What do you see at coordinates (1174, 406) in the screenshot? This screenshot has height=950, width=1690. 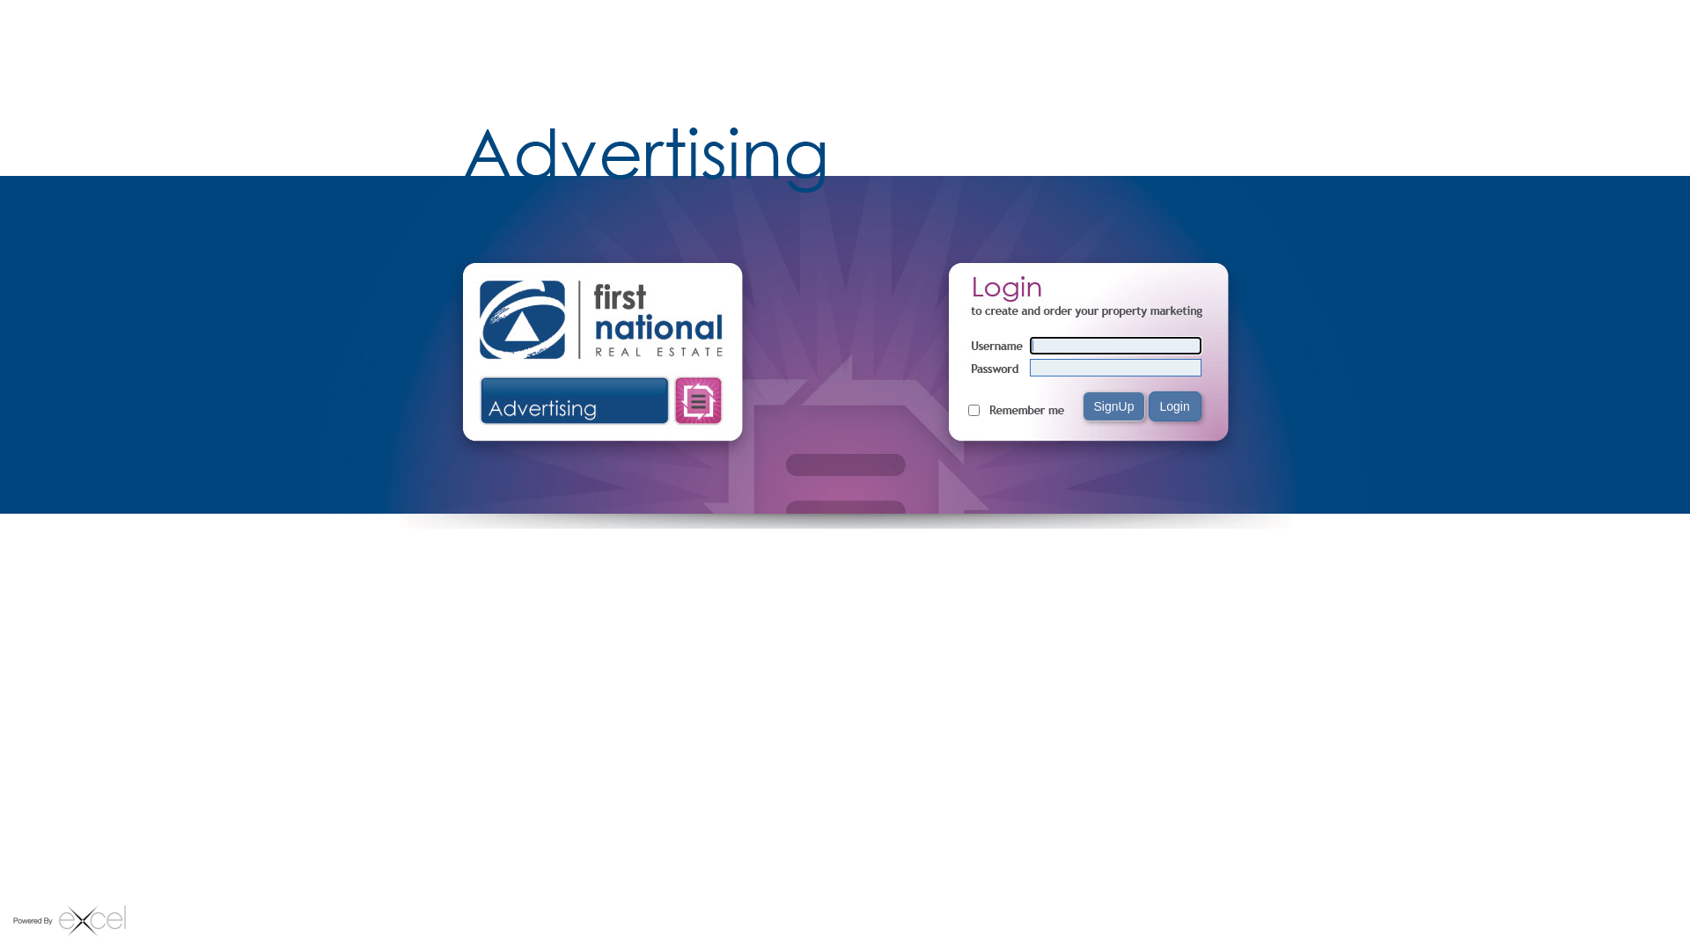 I see `Login` at bounding box center [1174, 406].